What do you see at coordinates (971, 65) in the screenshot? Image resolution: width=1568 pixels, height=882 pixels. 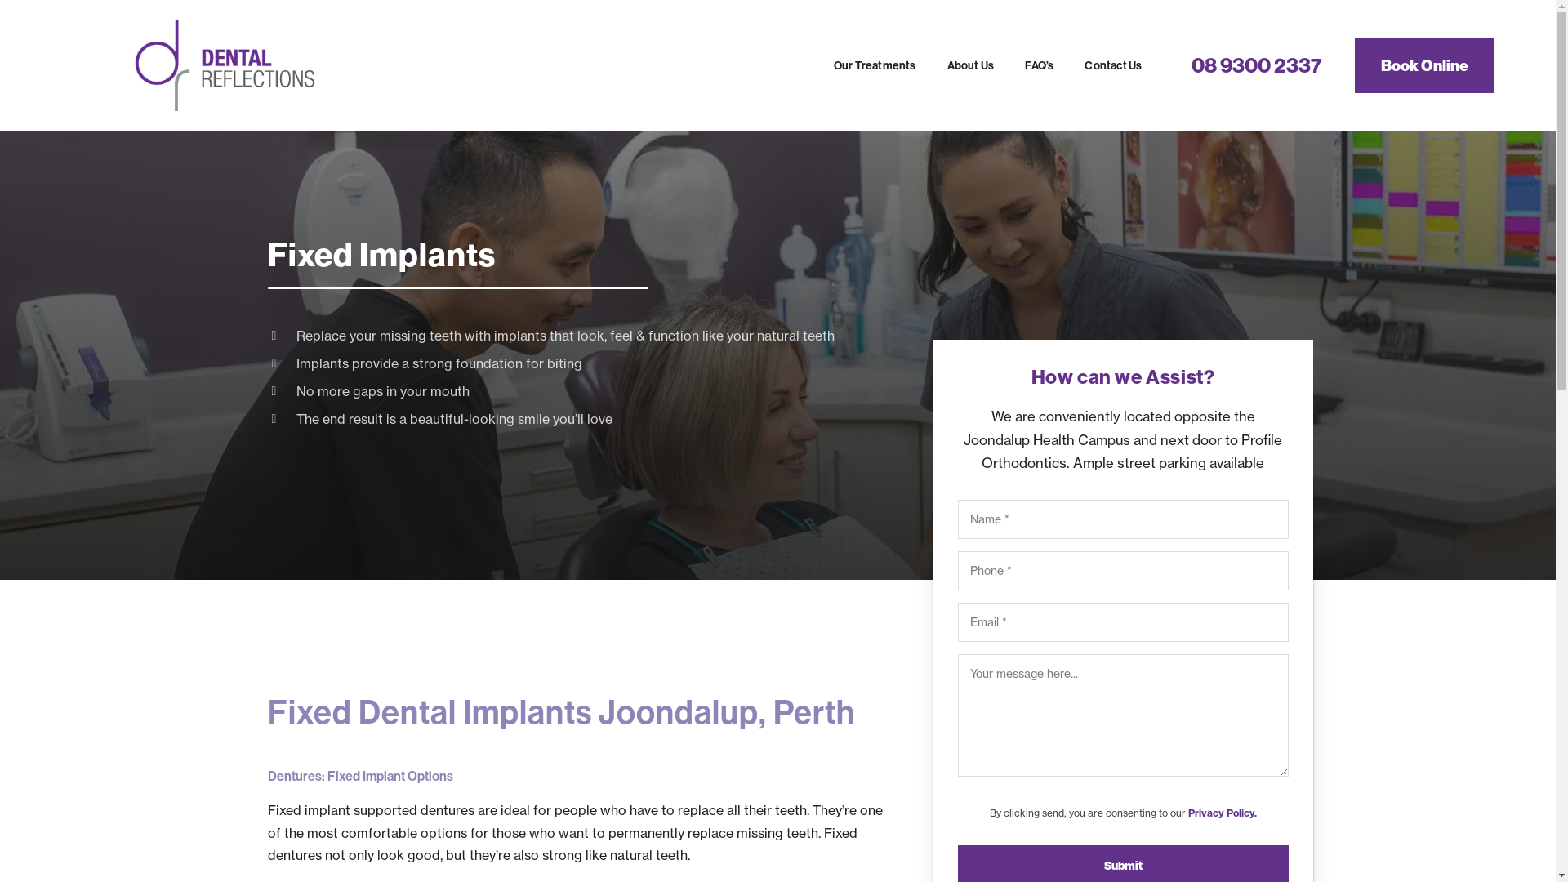 I see `About Us` at bounding box center [971, 65].